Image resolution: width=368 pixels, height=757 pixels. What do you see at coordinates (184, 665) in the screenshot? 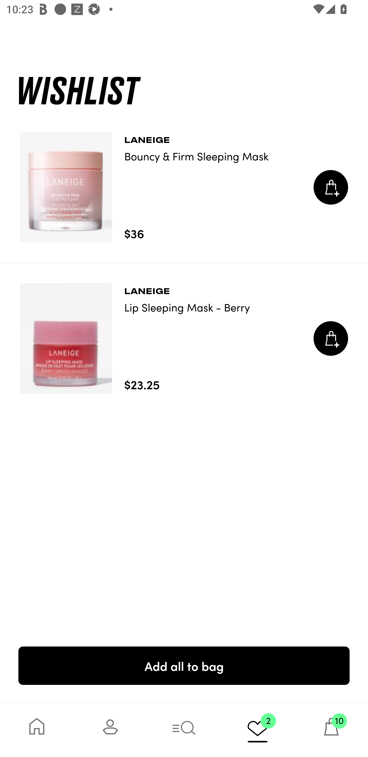
I see `Add all to bag` at bounding box center [184, 665].